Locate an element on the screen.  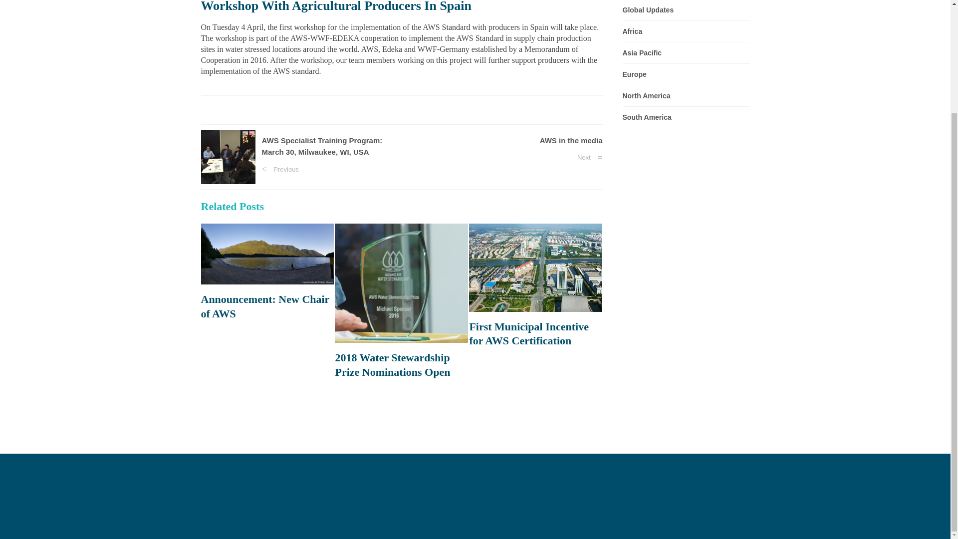
First Municipal Incentive for AWS Certification is located at coordinates (536, 334).